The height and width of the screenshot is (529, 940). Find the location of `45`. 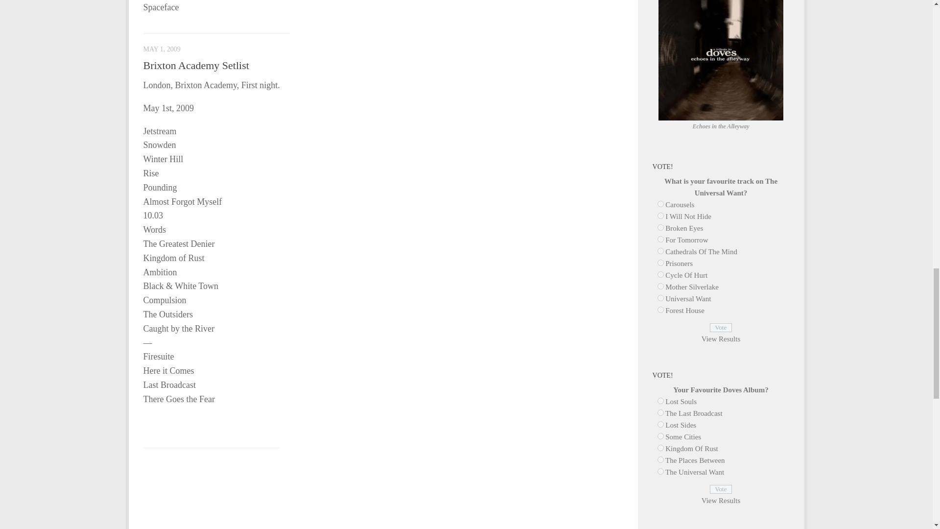

45 is located at coordinates (660, 216).